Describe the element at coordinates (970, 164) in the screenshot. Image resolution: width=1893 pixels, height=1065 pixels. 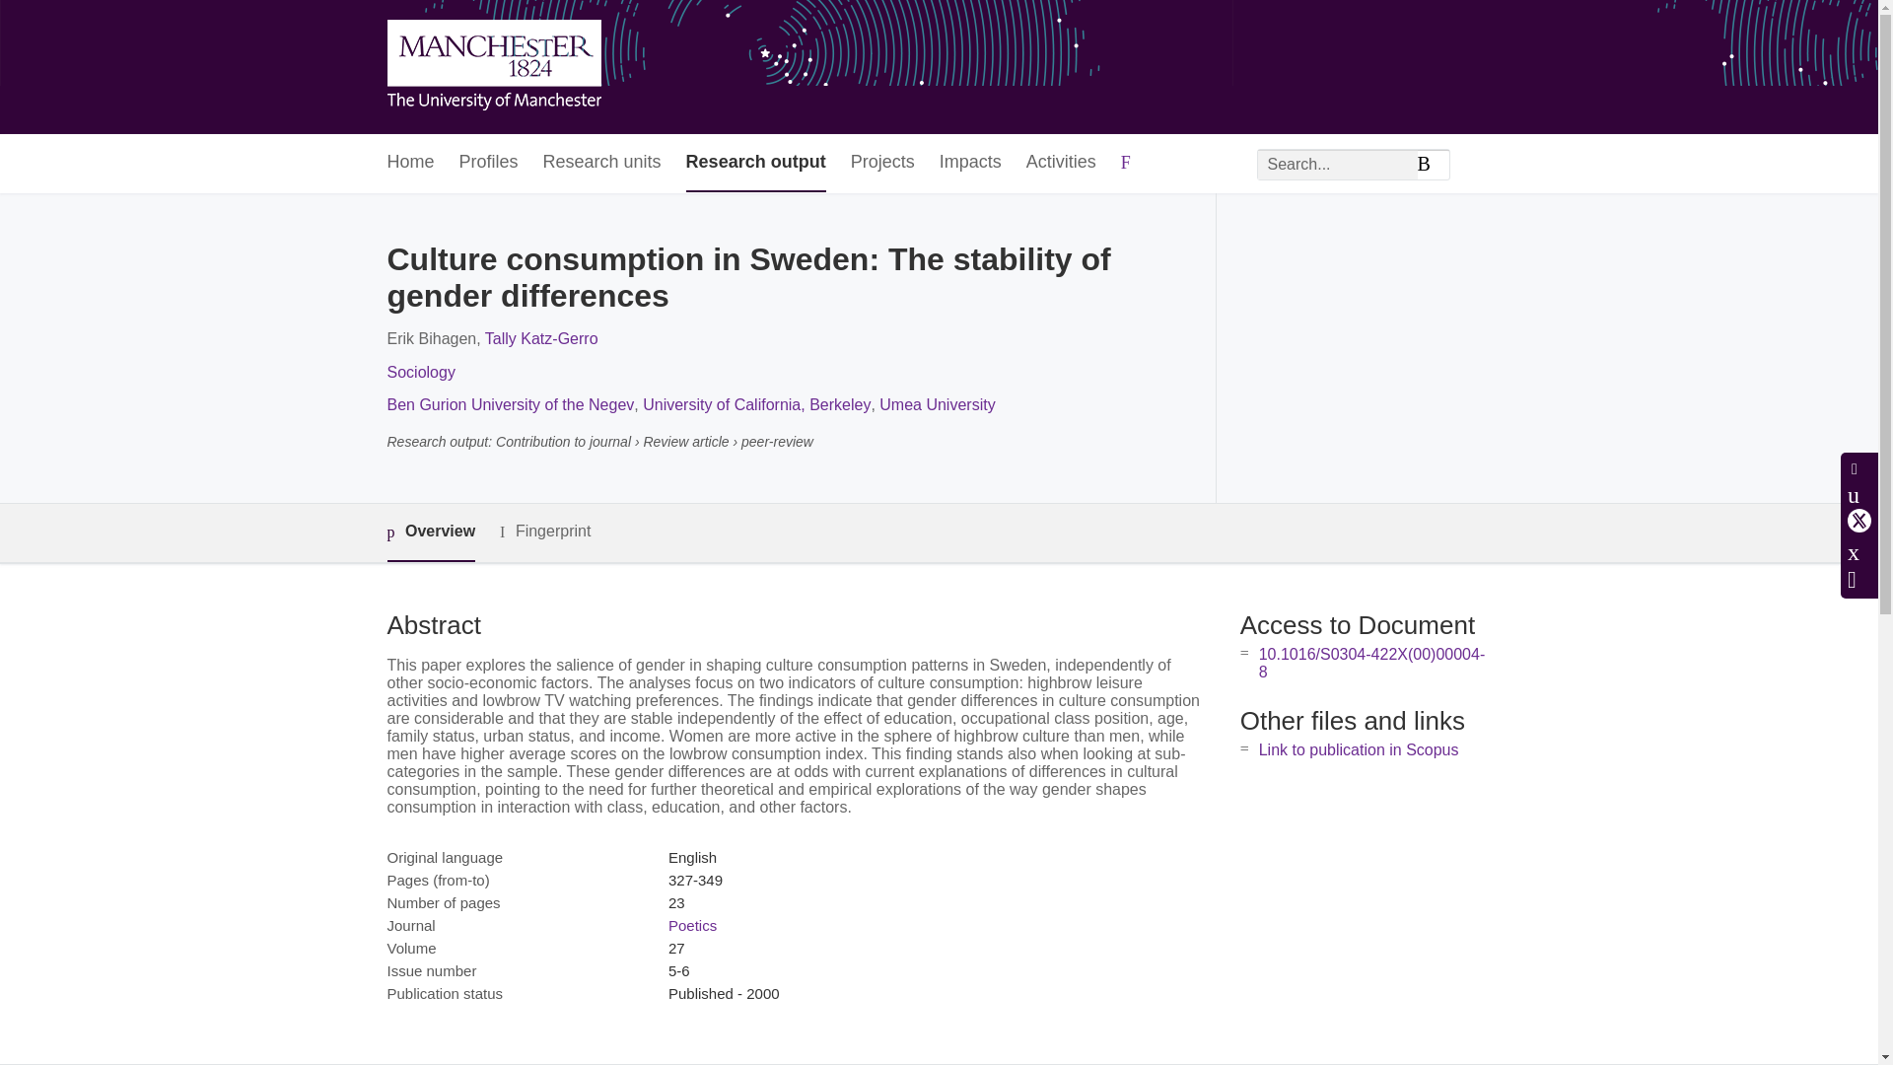
I see `Impacts` at that location.